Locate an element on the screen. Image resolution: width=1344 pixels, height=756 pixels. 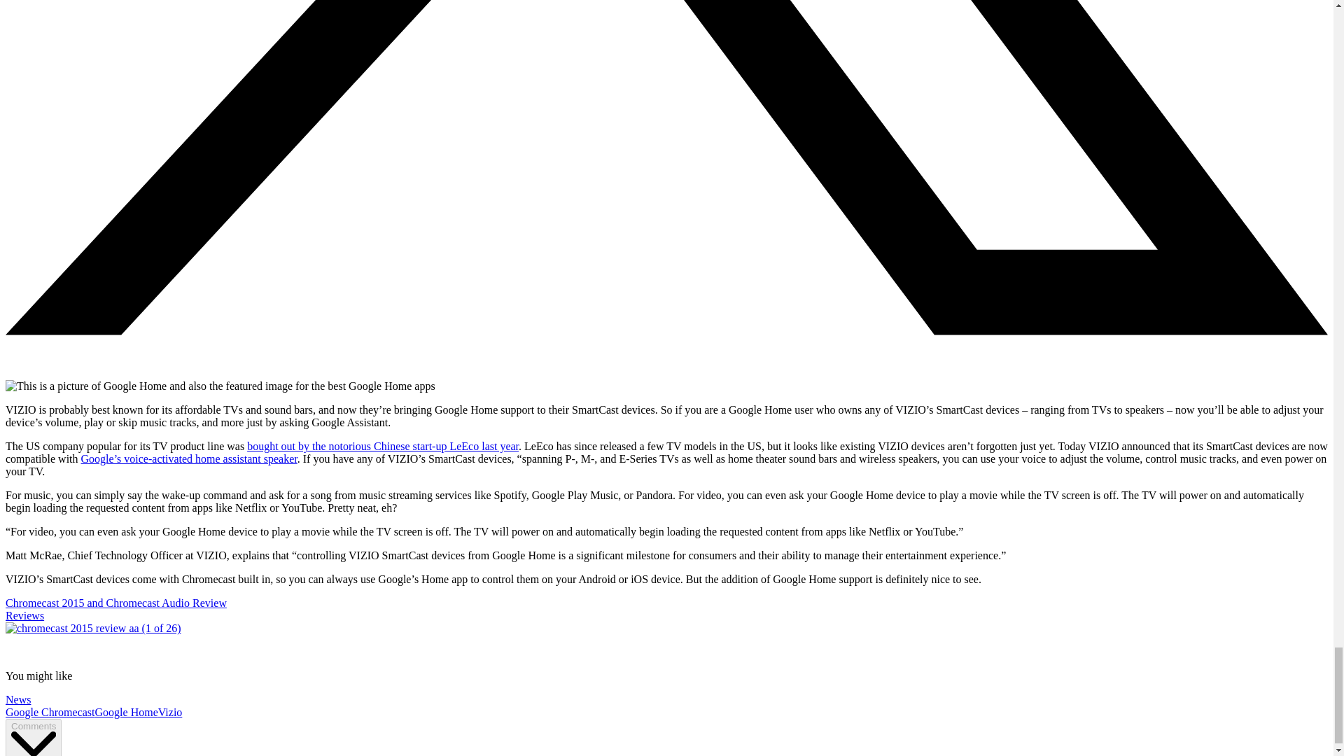
Google Chromecast is located at coordinates (50, 712).